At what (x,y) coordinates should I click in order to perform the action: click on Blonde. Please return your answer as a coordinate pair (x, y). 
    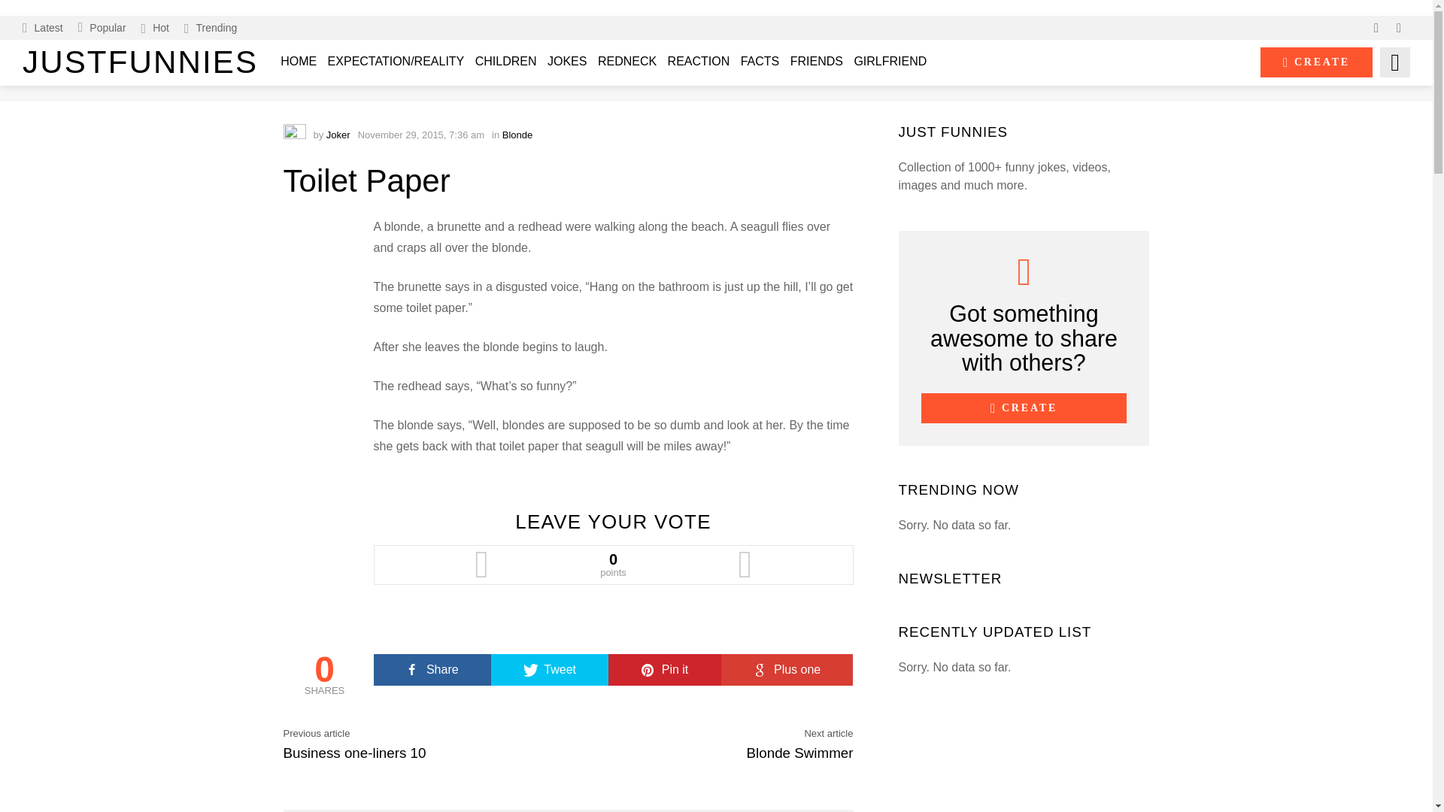
    Looking at the image, I should click on (517, 134).